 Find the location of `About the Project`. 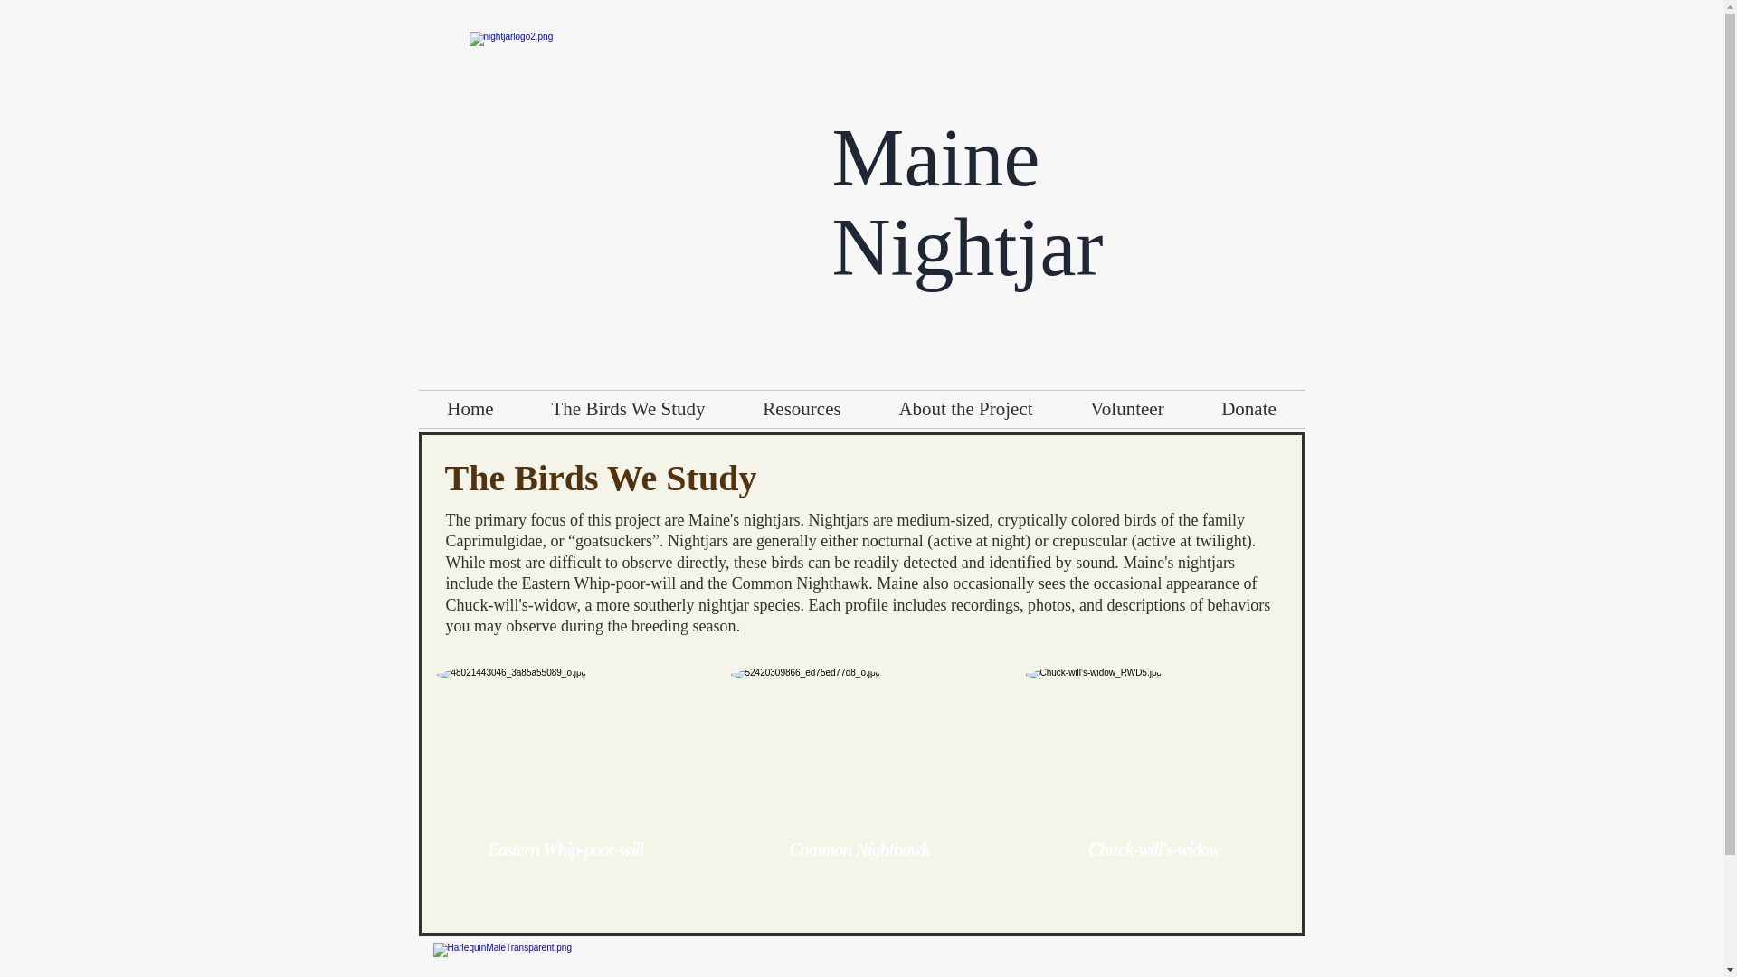

About the Project is located at coordinates (965, 409).